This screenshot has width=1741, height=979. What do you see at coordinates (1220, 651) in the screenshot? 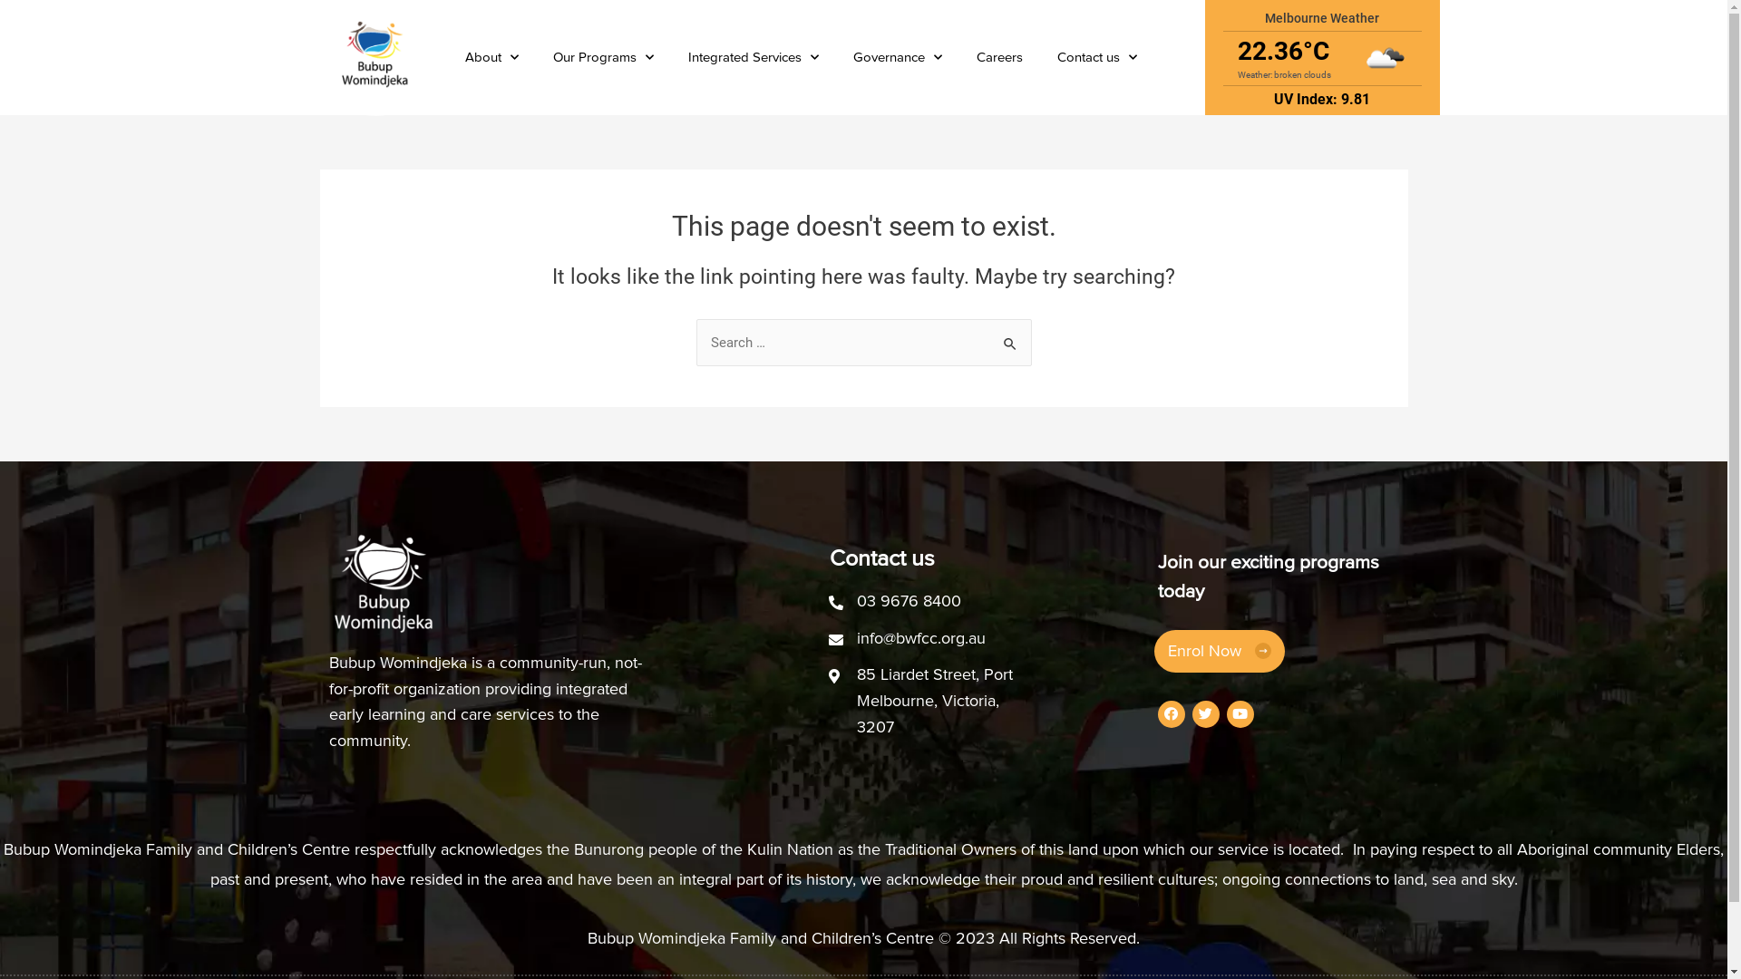
I see `Enrol Now` at bounding box center [1220, 651].